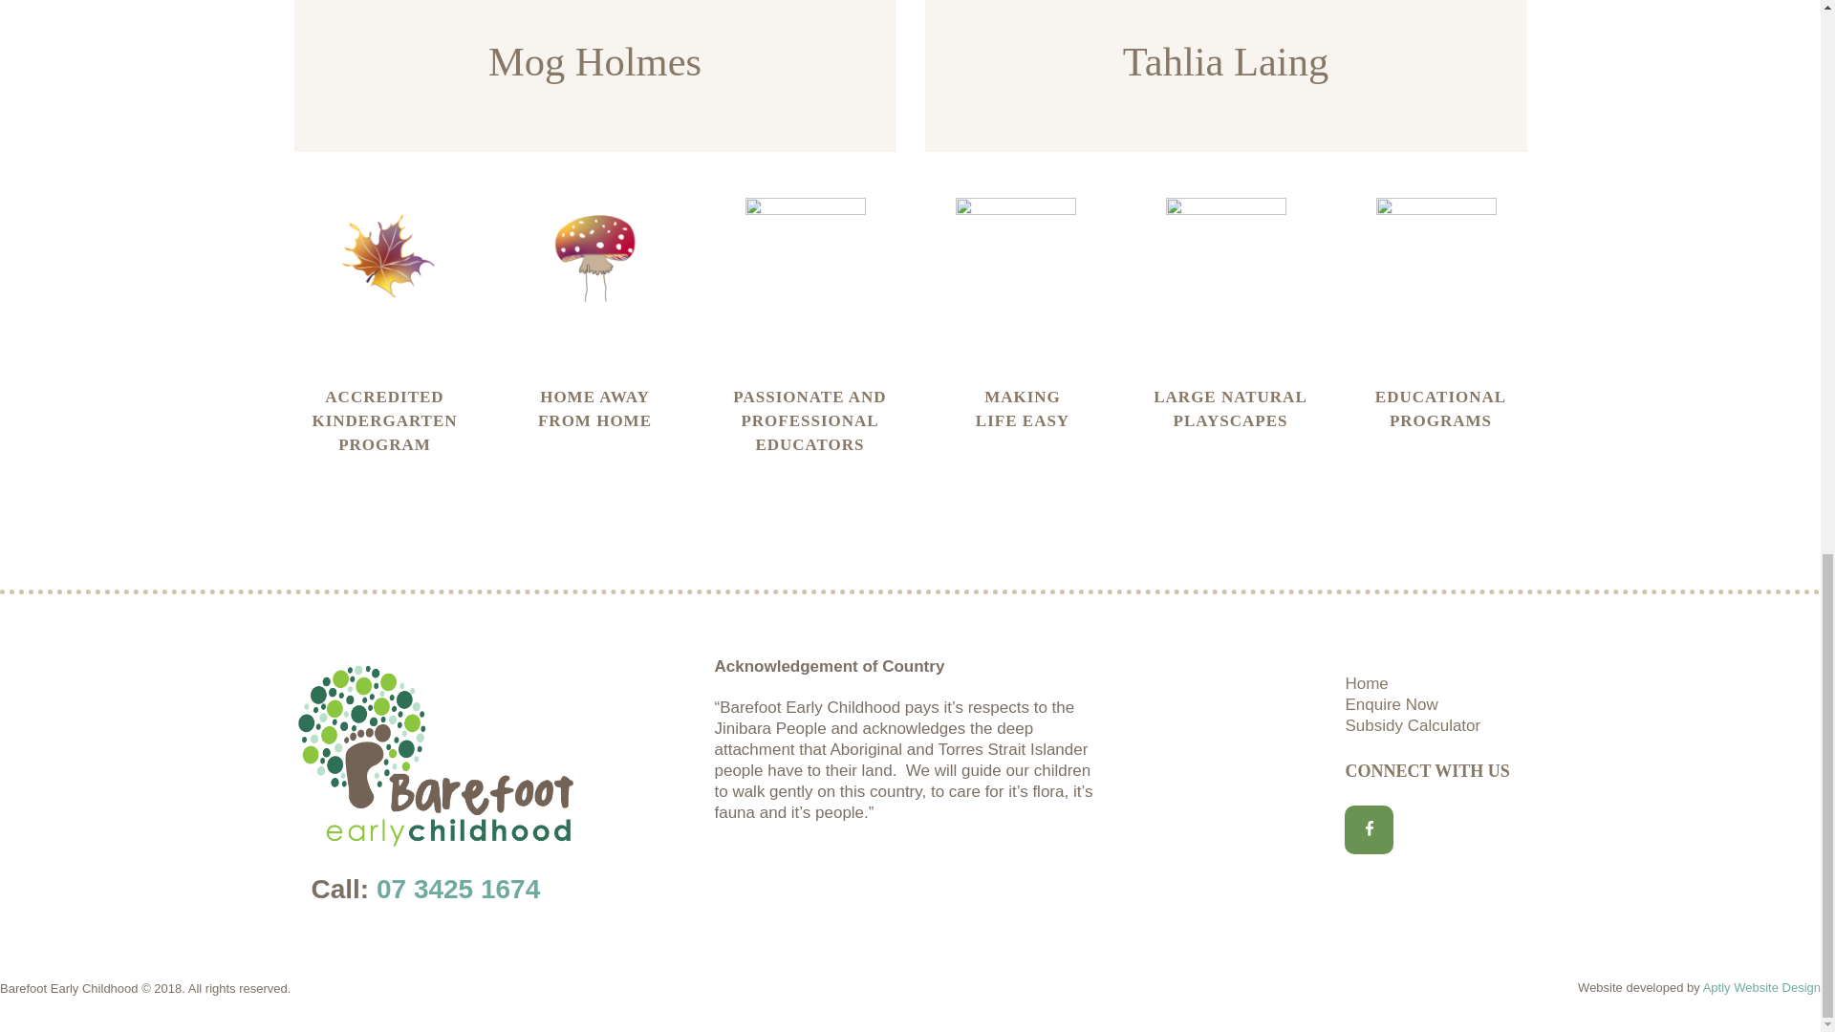  Describe the element at coordinates (1231, 408) in the screenshot. I see `Large Natural Playscapes` at that location.